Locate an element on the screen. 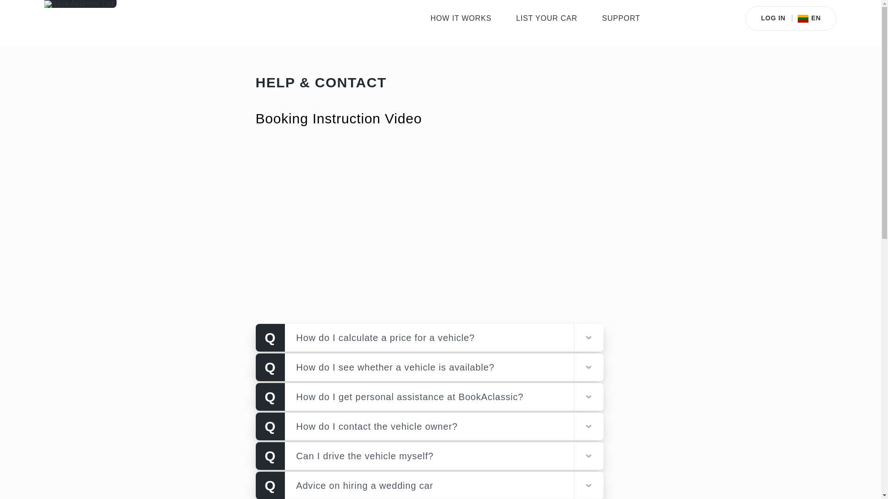 Image resolution: width=888 pixels, height=499 pixels. EN is located at coordinates (806, 18).